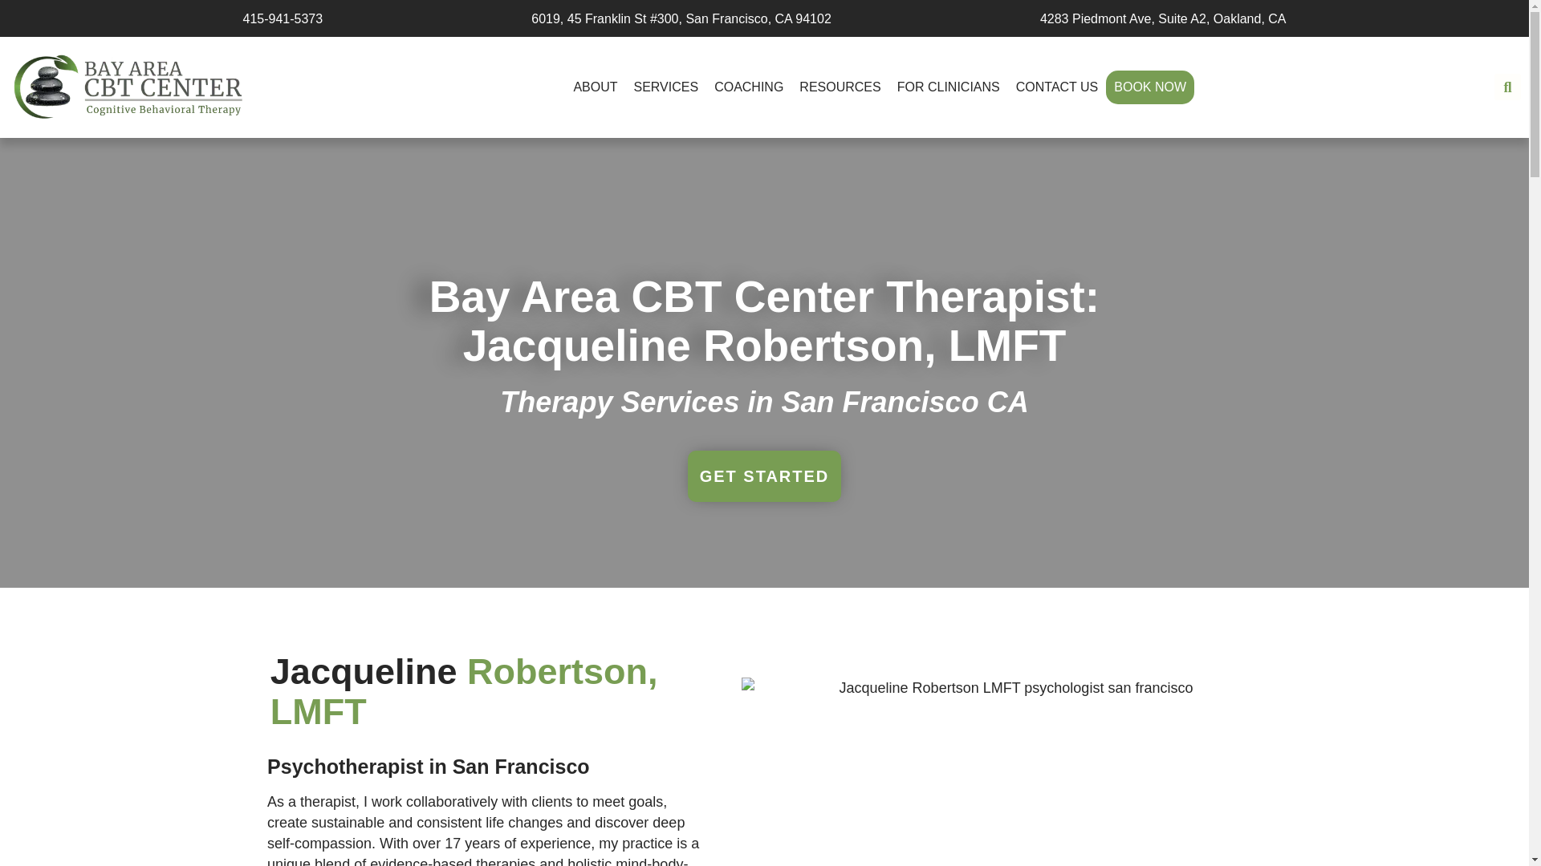 Image resolution: width=1541 pixels, height=866 pixels. I want to click on SERVICES, so click(666, 87).